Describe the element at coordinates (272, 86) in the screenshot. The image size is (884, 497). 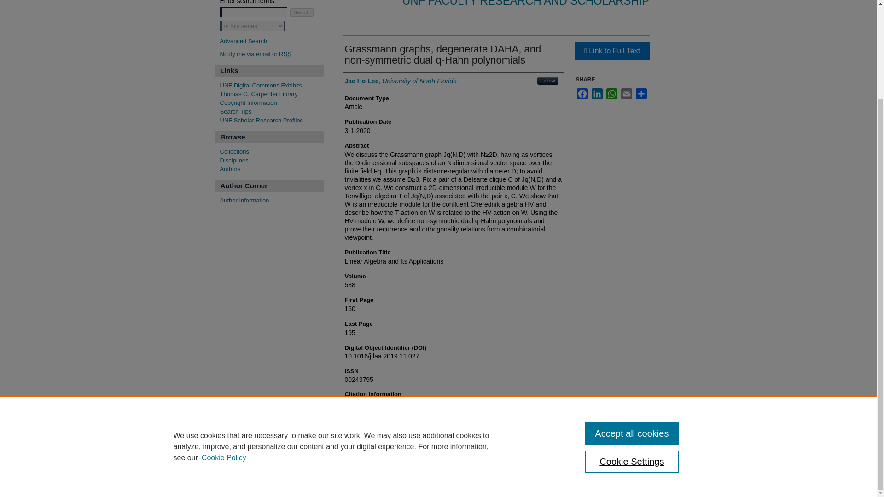
I see `UNF Digital Commons Exhibits` at that location.